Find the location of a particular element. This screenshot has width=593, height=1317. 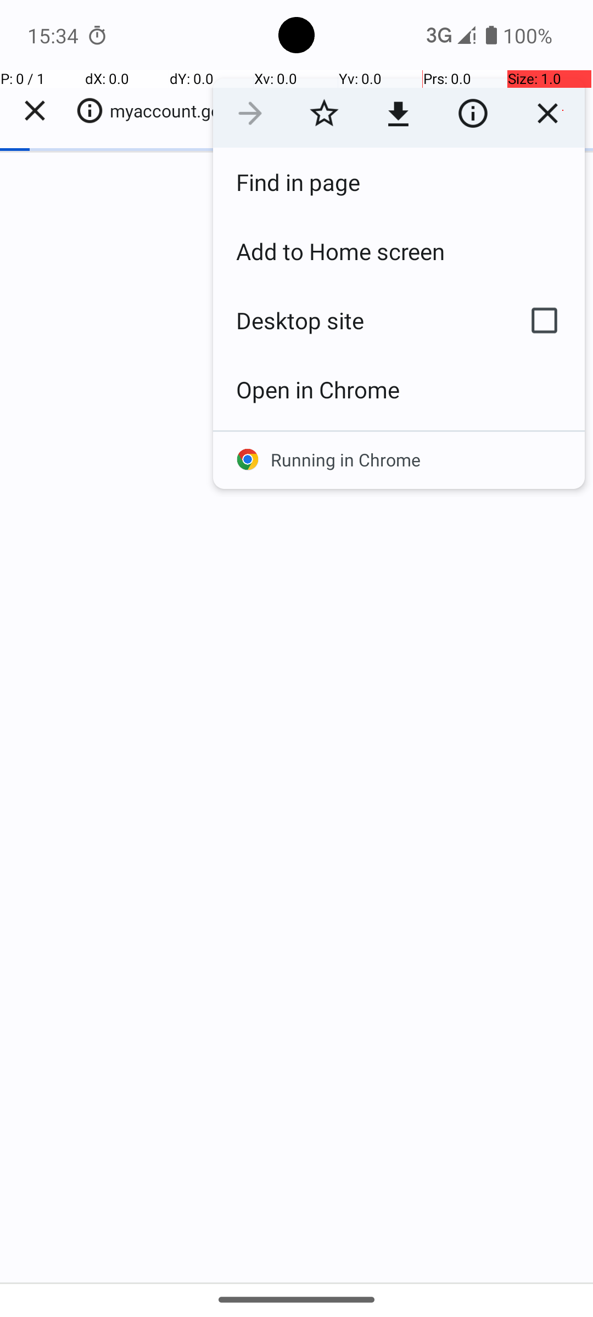

Add to Home screen is located at coordinates (399, 251).